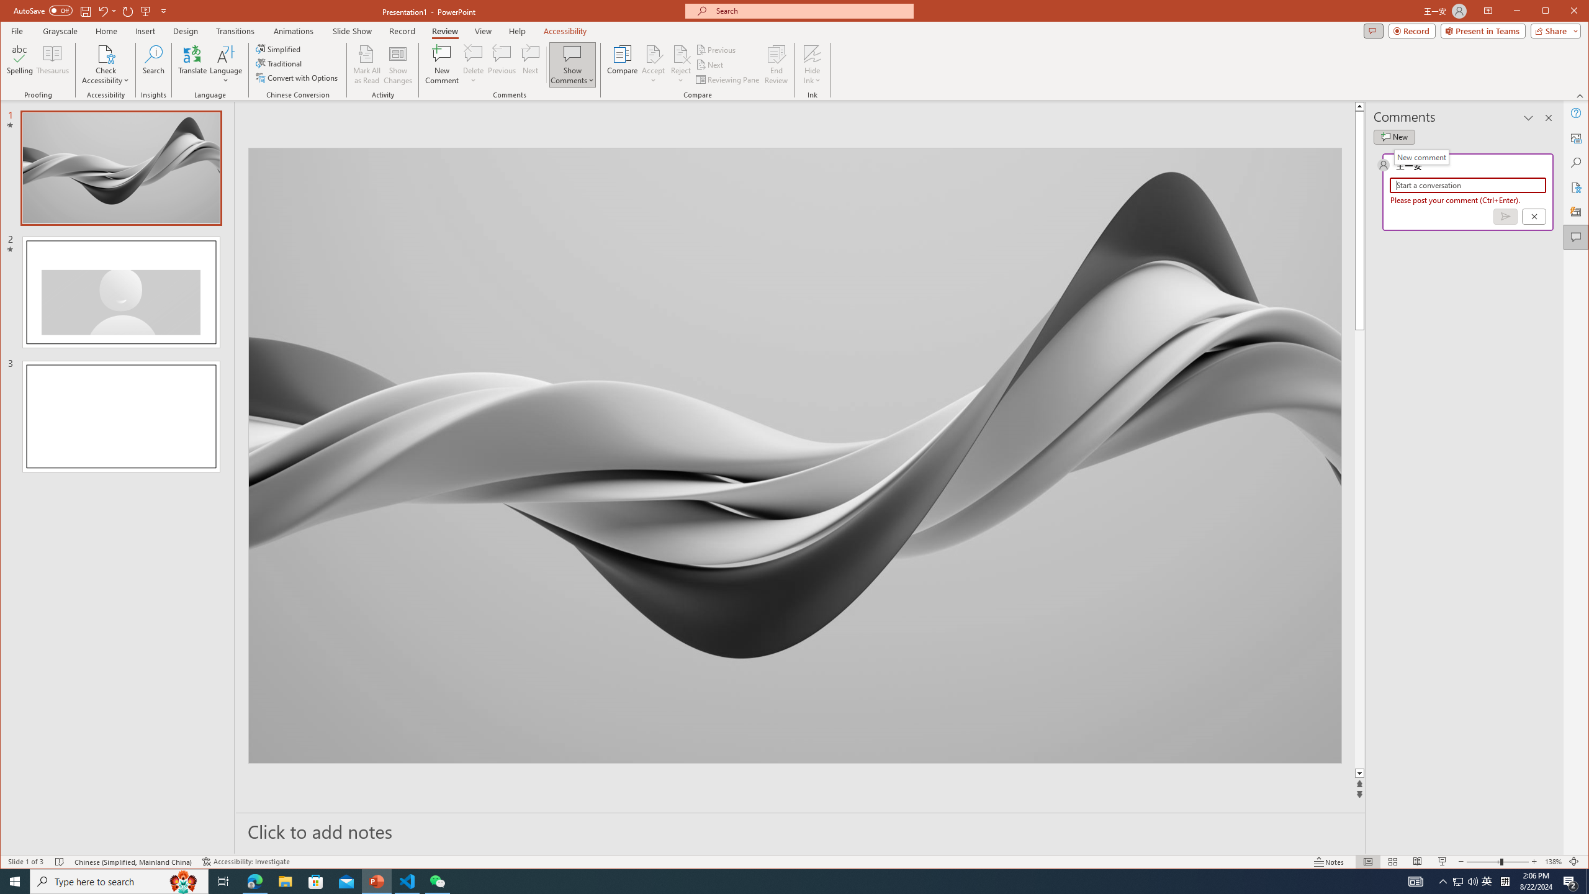 This screenshot has width=1589, height=894. Describe the element at coordinates (1421, 157) in the screenshot. I see `Type here to search` at that location.